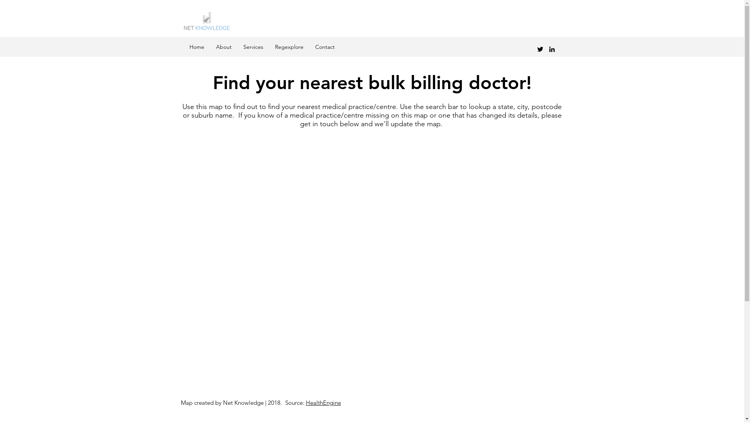 The width and height of the screenshot is (750, 422). What do you see at coordinates (323, 402) in the screenshot?
I see `HealthEngine` at bounding box center [323, 402].